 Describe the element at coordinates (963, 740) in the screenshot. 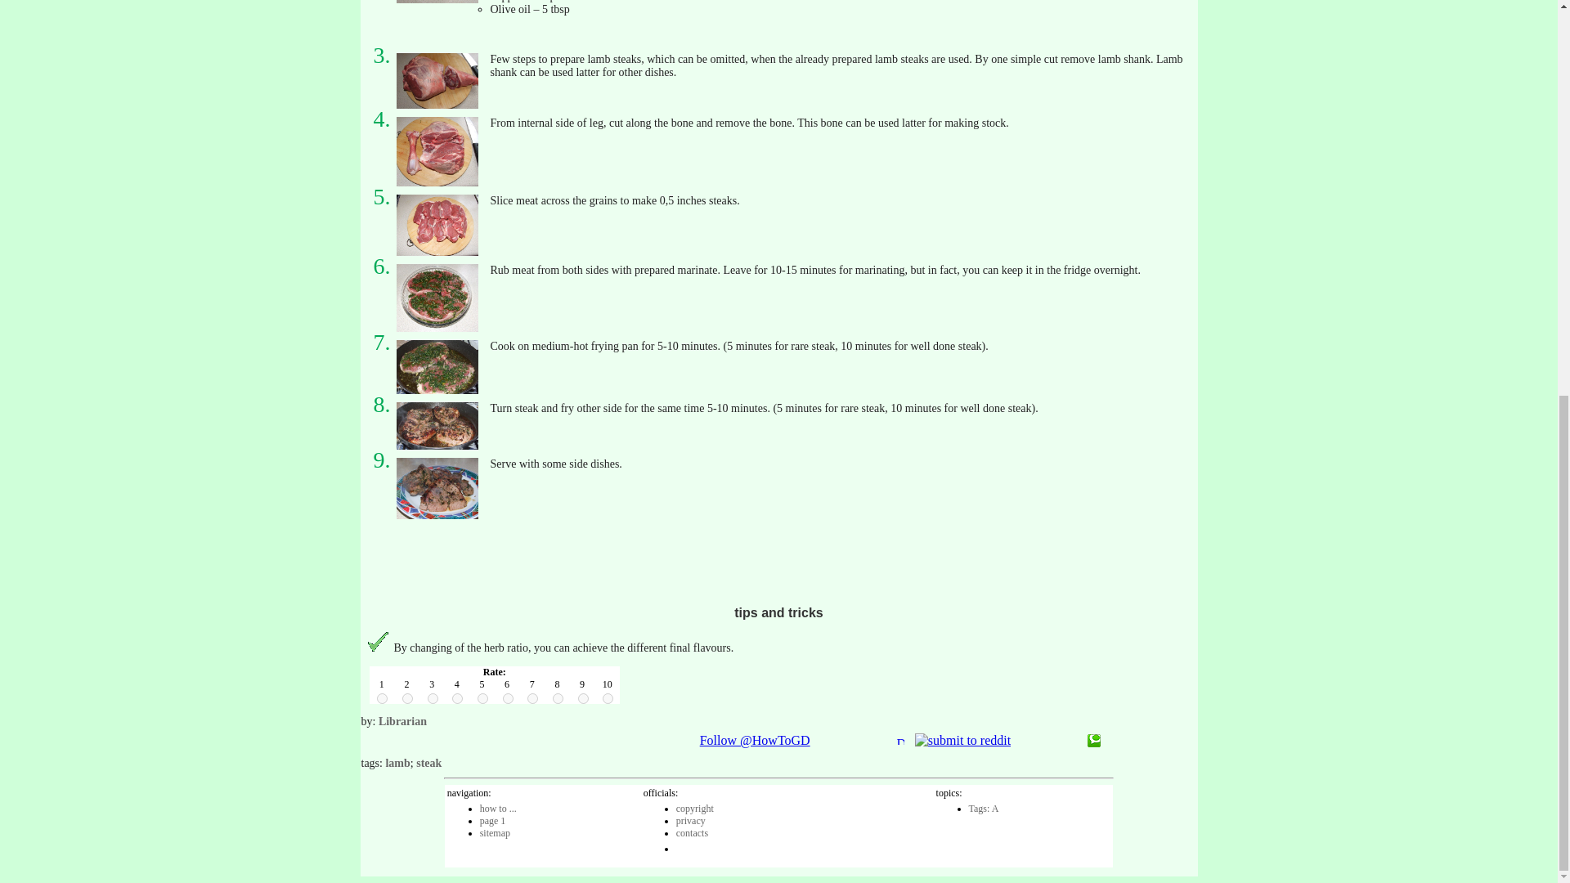

I see `Submit this to Reddit` at that location.